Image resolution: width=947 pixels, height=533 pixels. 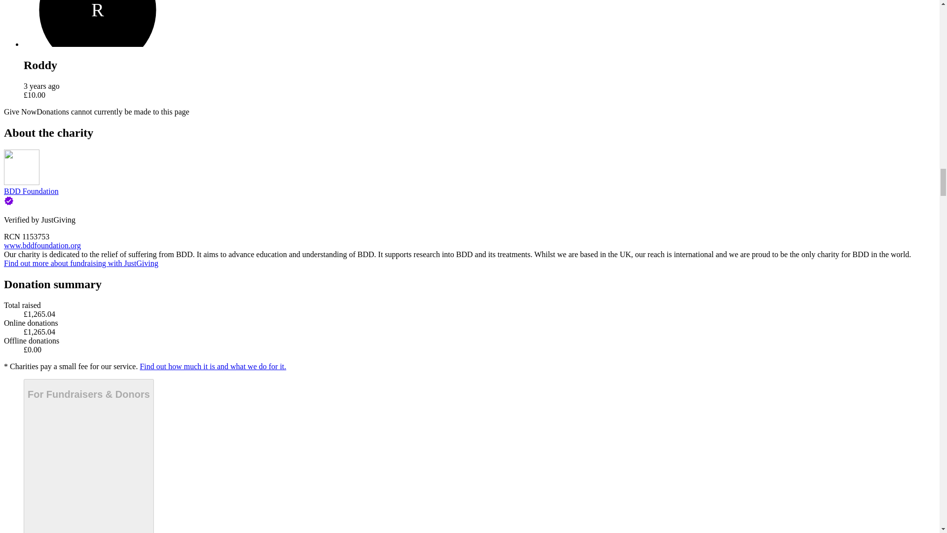 I want to click on Find out more about fundraising with JustGiving, so click(x=81, y=263).